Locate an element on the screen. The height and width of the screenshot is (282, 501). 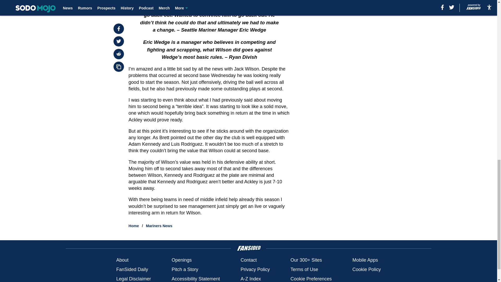
Mariners News is located at coordinates (159, 226).